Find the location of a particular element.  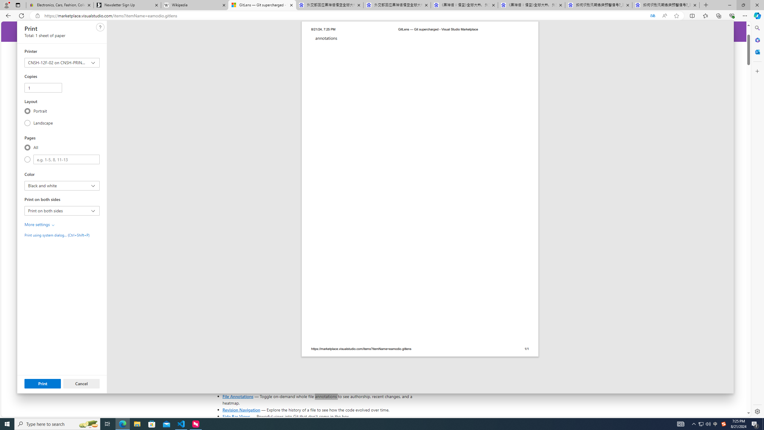

Print is located at coordinates (42, 383).